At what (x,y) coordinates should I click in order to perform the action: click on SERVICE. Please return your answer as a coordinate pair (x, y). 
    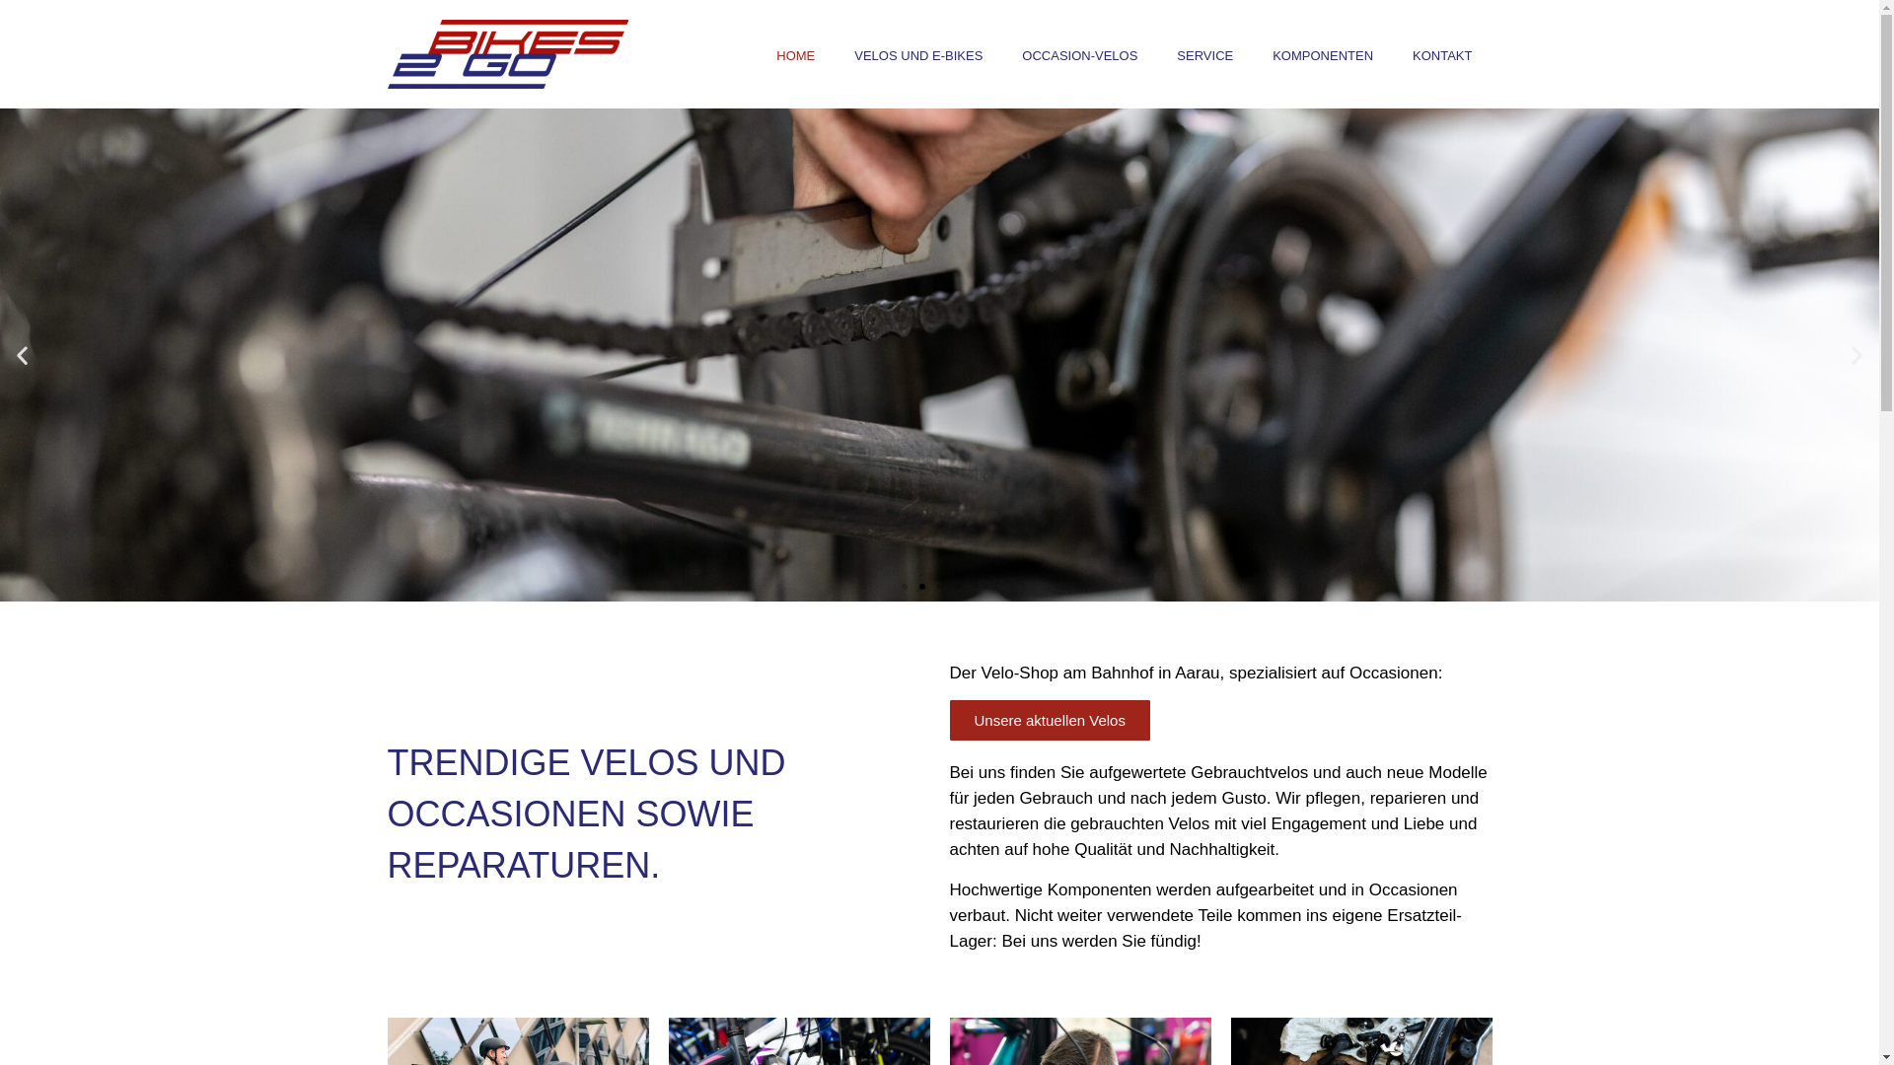
    Looking at the image, I should click on (1205, 56).